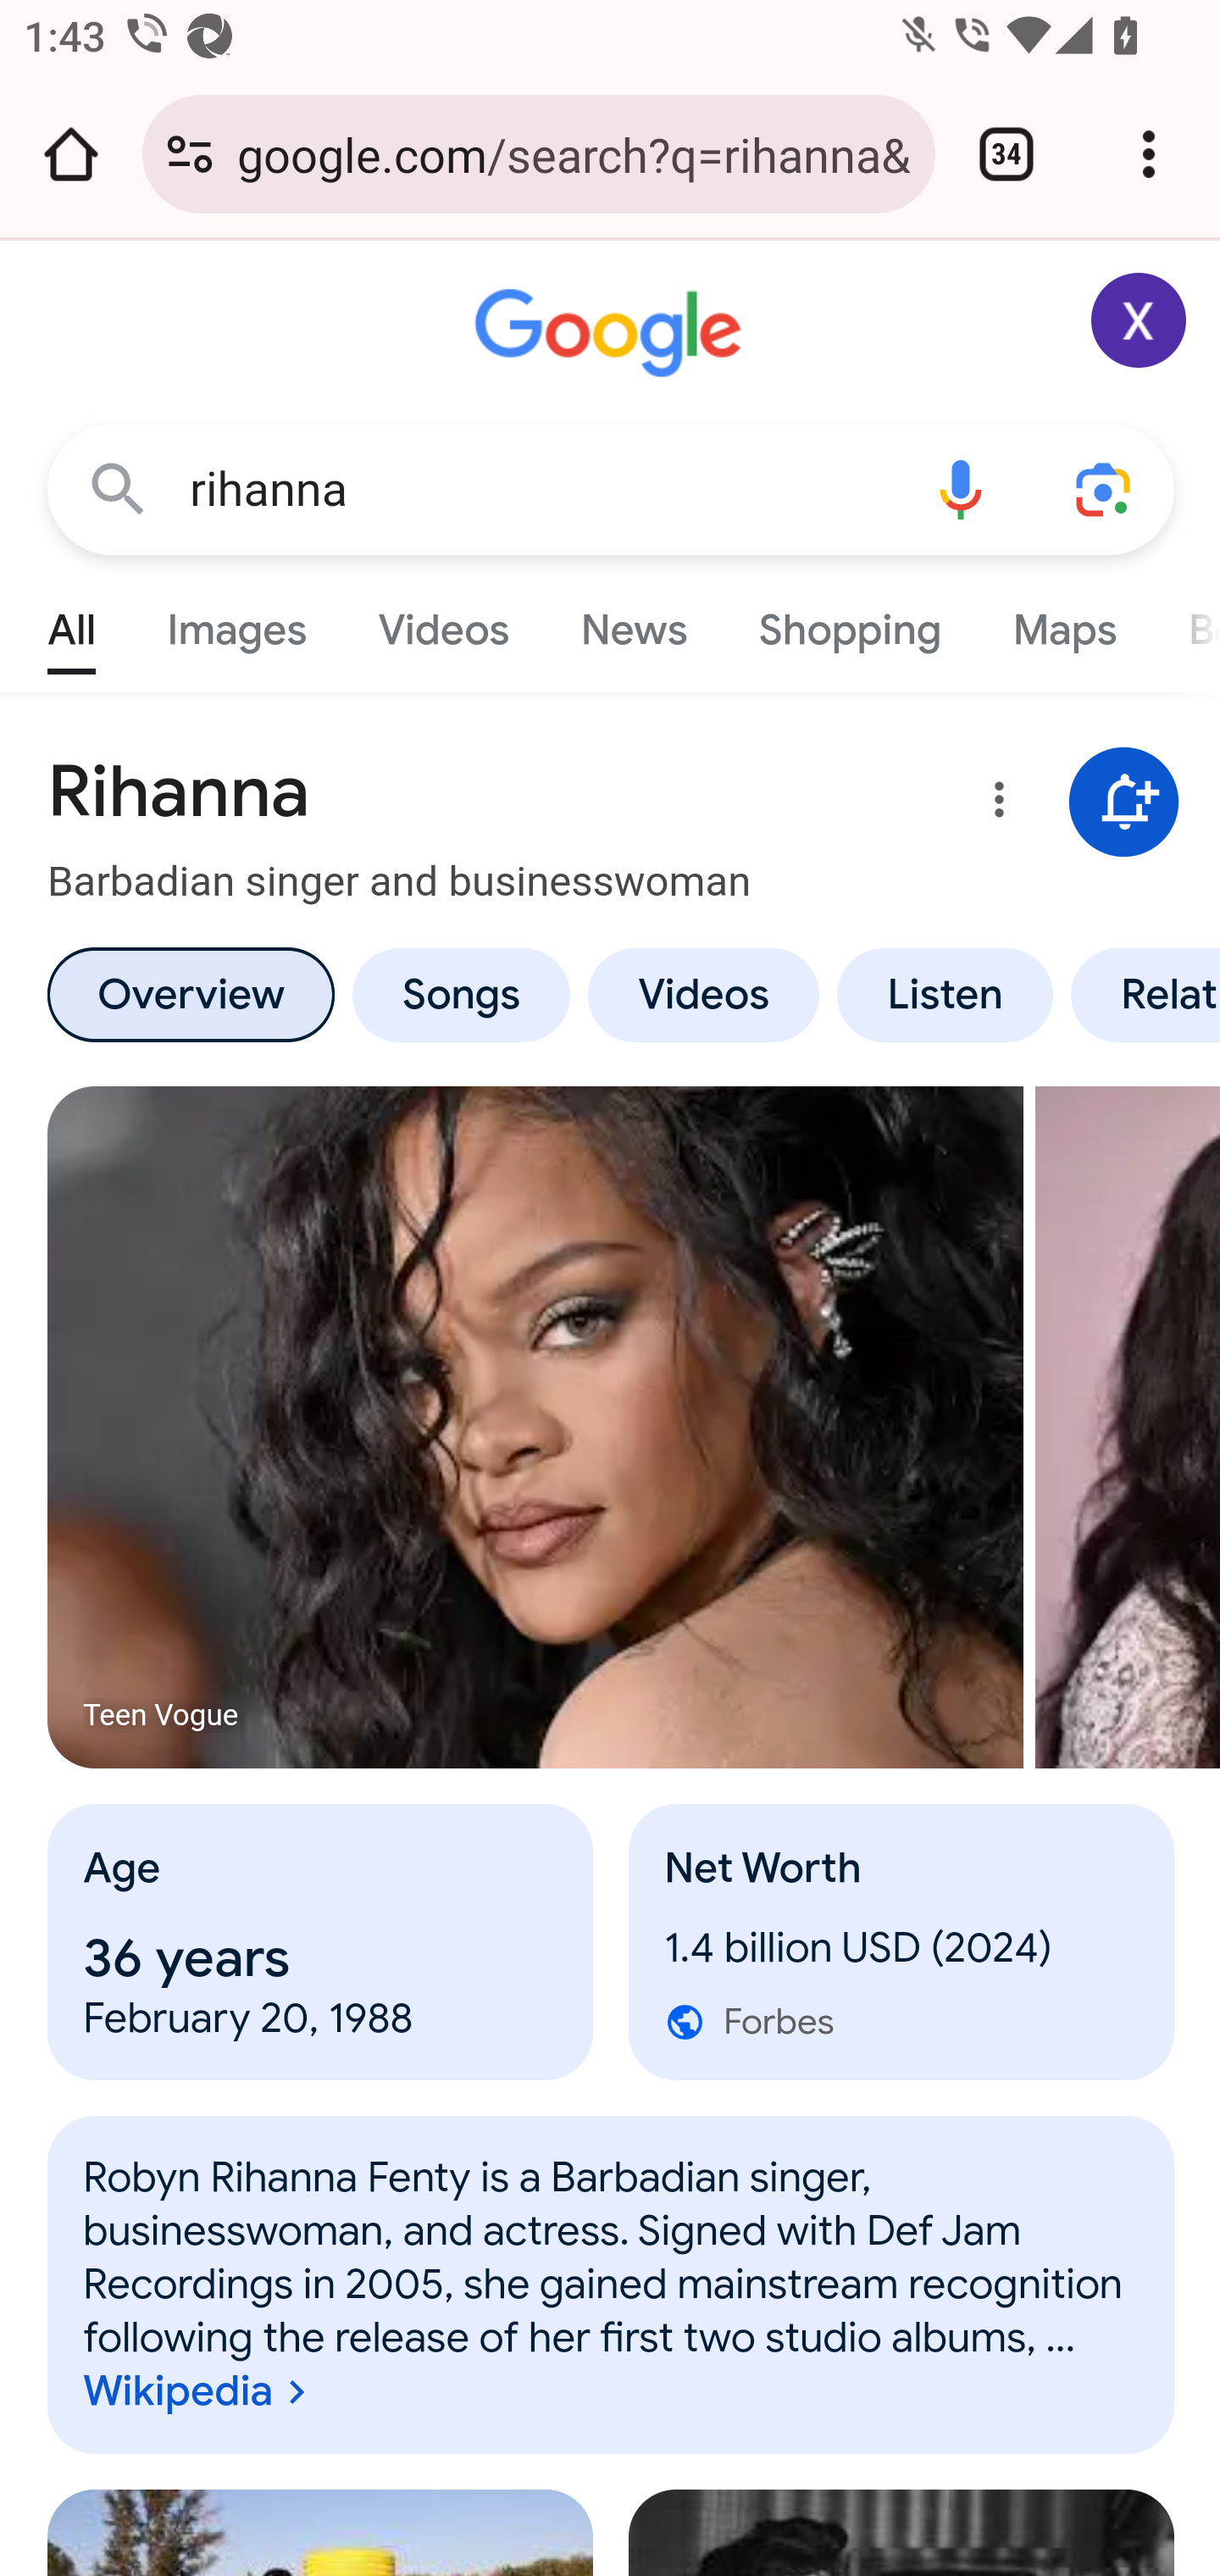  I want to click on Get notifications about Rihanna, so click(1124, 803).